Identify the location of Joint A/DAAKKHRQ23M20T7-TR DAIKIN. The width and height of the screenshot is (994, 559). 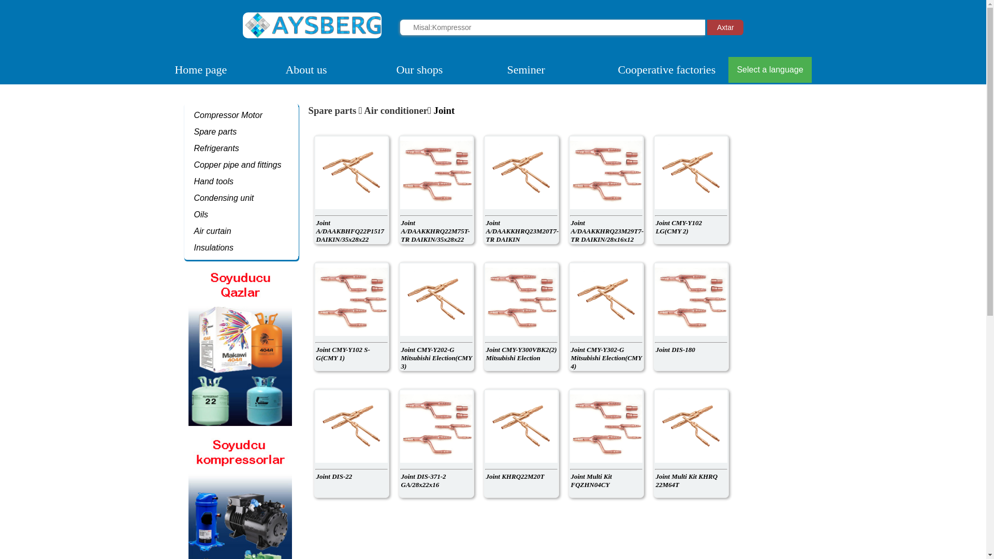
(521, 189).